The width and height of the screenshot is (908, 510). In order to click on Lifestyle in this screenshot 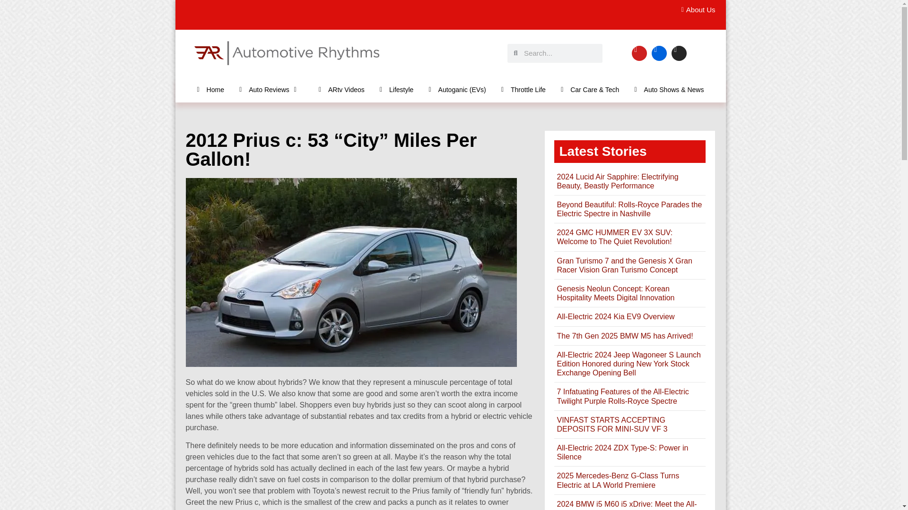, I will do `click(396, 89)`.